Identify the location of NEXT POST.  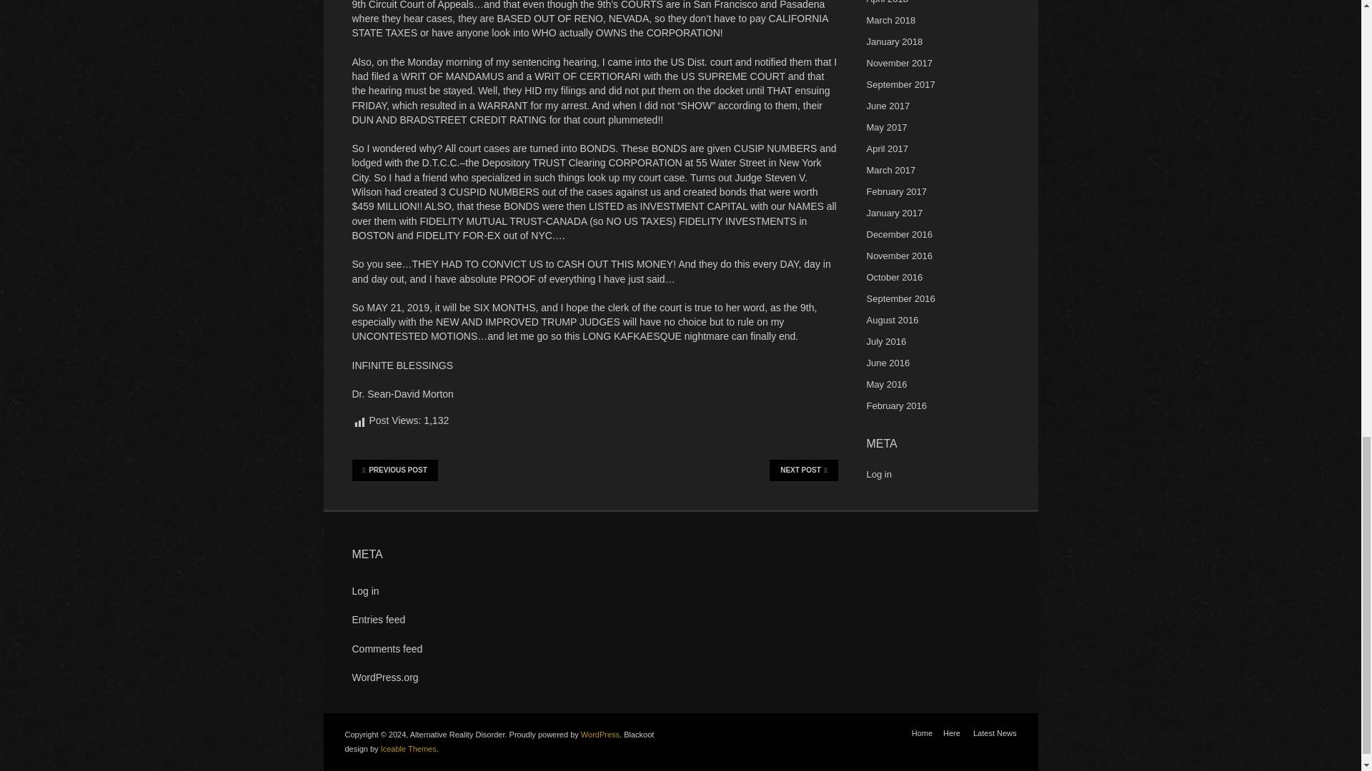
(803, 470).